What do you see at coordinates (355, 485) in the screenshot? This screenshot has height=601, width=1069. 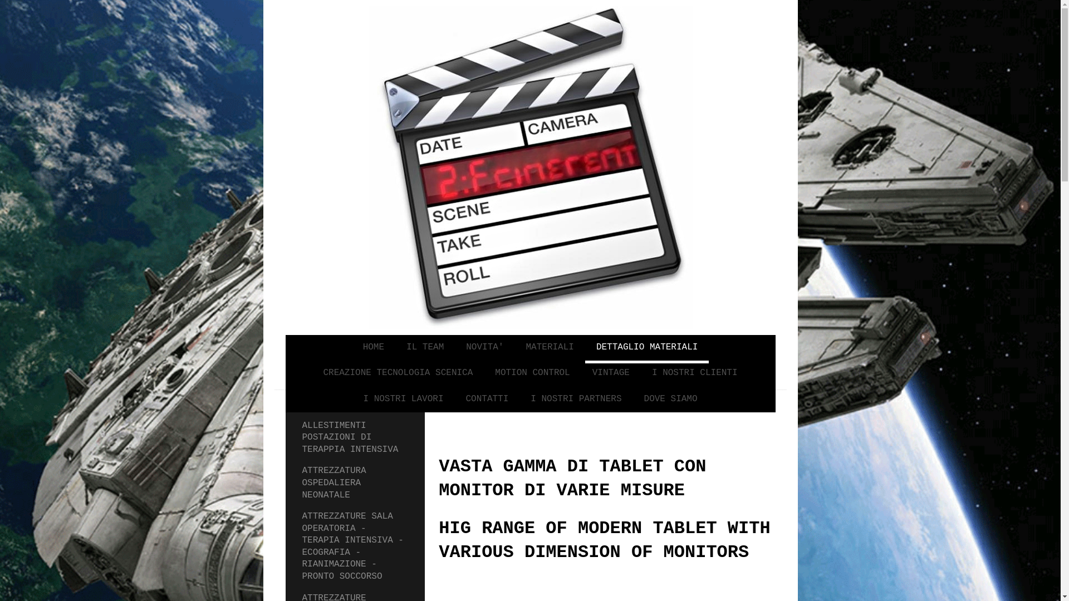 I see `ATTREZZATURA OSPEDALIERA NEONATALE` at bounding box center [355, 485].